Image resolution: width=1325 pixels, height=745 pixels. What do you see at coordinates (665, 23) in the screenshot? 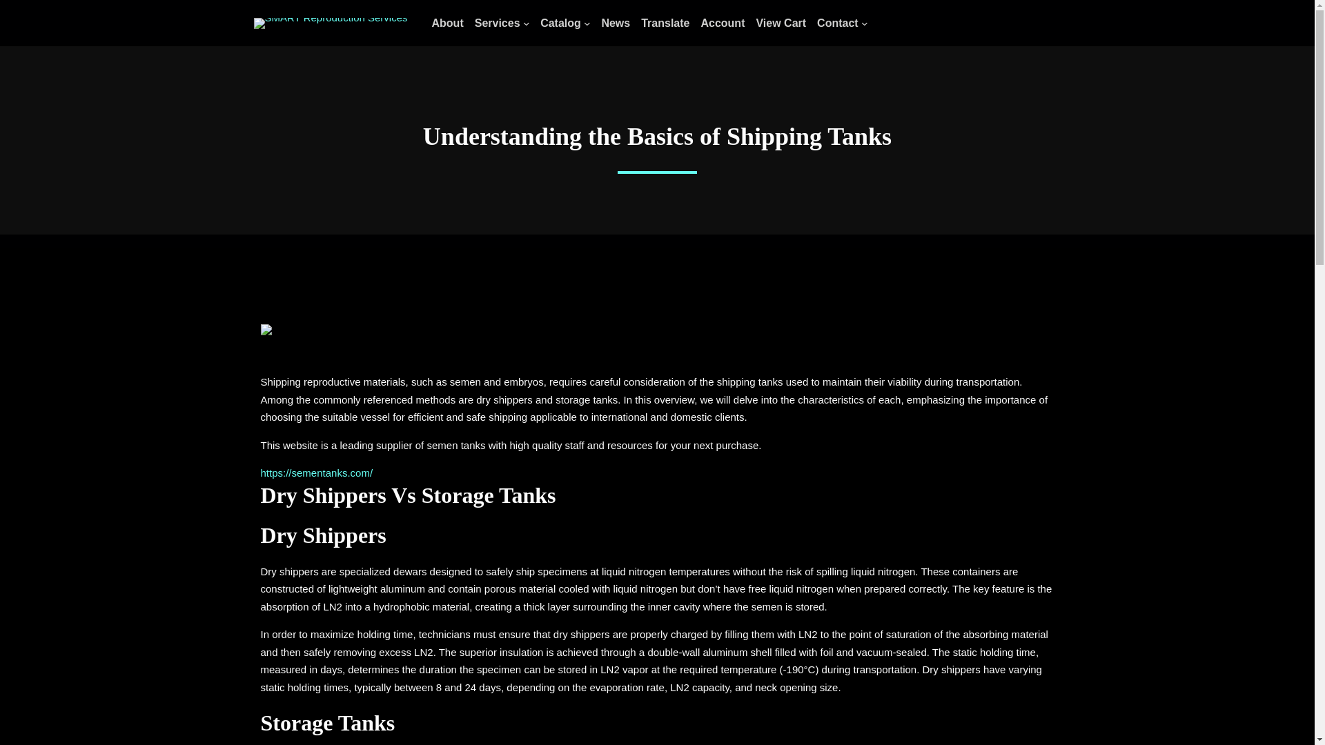
I see `Translate` at bounding box center [665, 23].